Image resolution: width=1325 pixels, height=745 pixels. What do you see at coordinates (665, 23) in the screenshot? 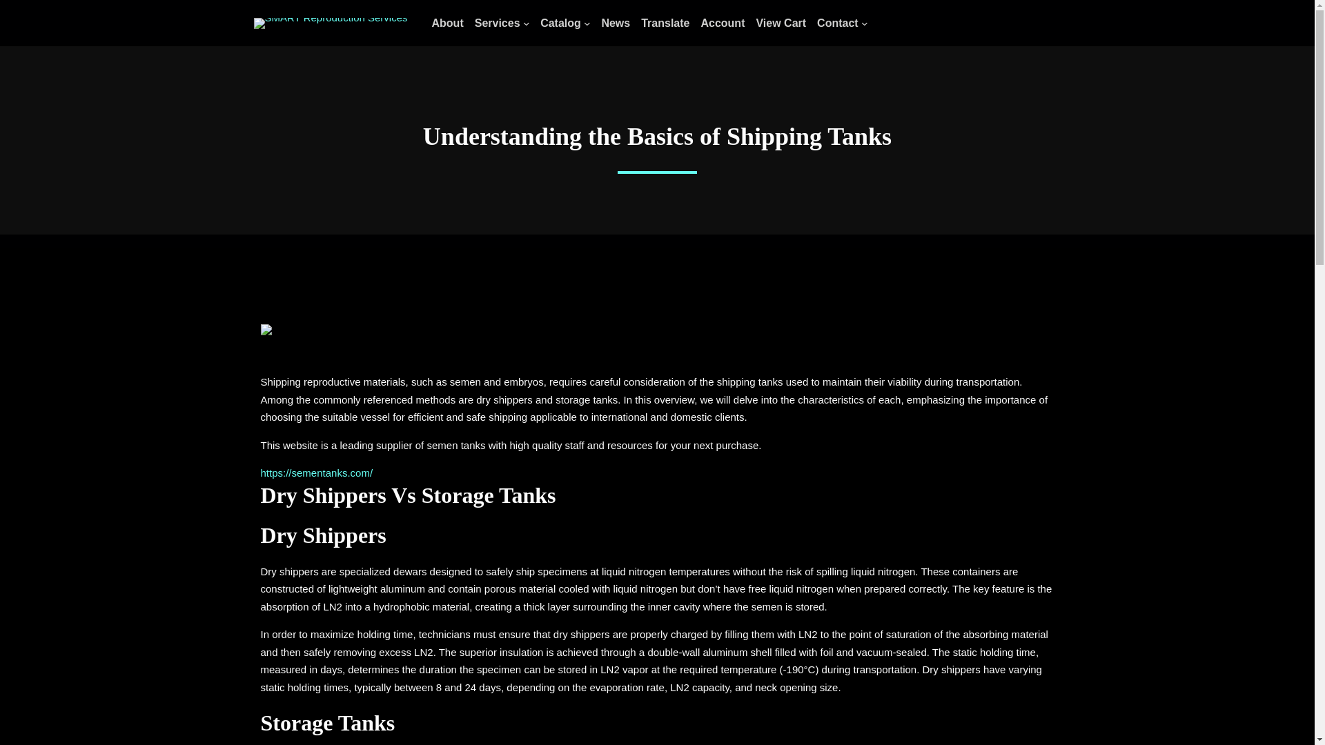
I see `Translate` at bounding box center [665, 23].